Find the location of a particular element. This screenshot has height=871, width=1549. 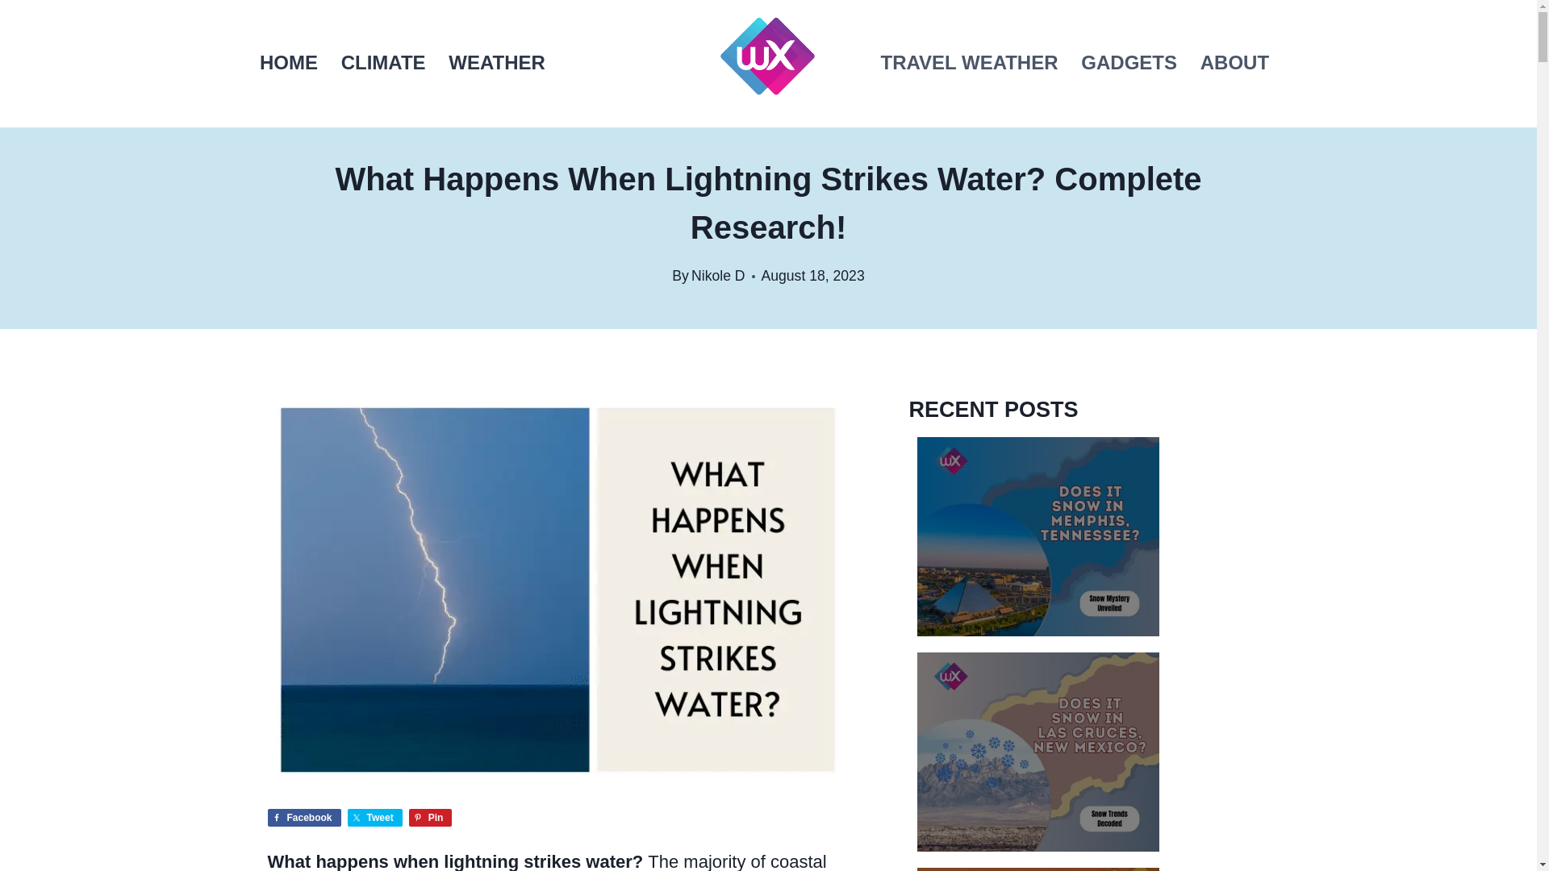

Pin is located at coordinates (430, 818).